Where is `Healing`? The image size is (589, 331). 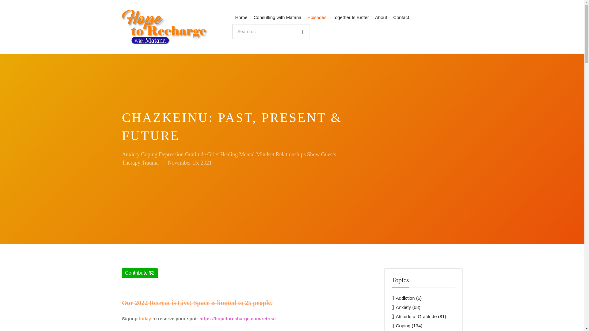 Healing is located at coordinates (229, 154).